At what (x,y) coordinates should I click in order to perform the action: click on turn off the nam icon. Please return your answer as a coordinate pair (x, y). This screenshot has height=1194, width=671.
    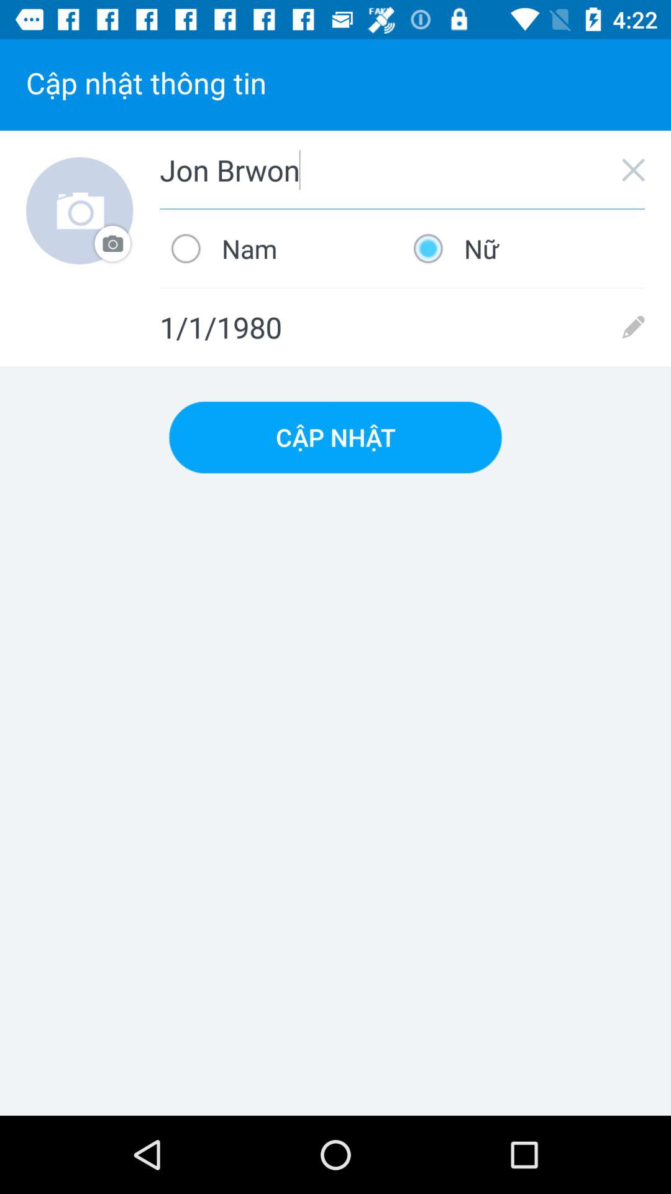
    Looking at the image, I should click on (281, 248).